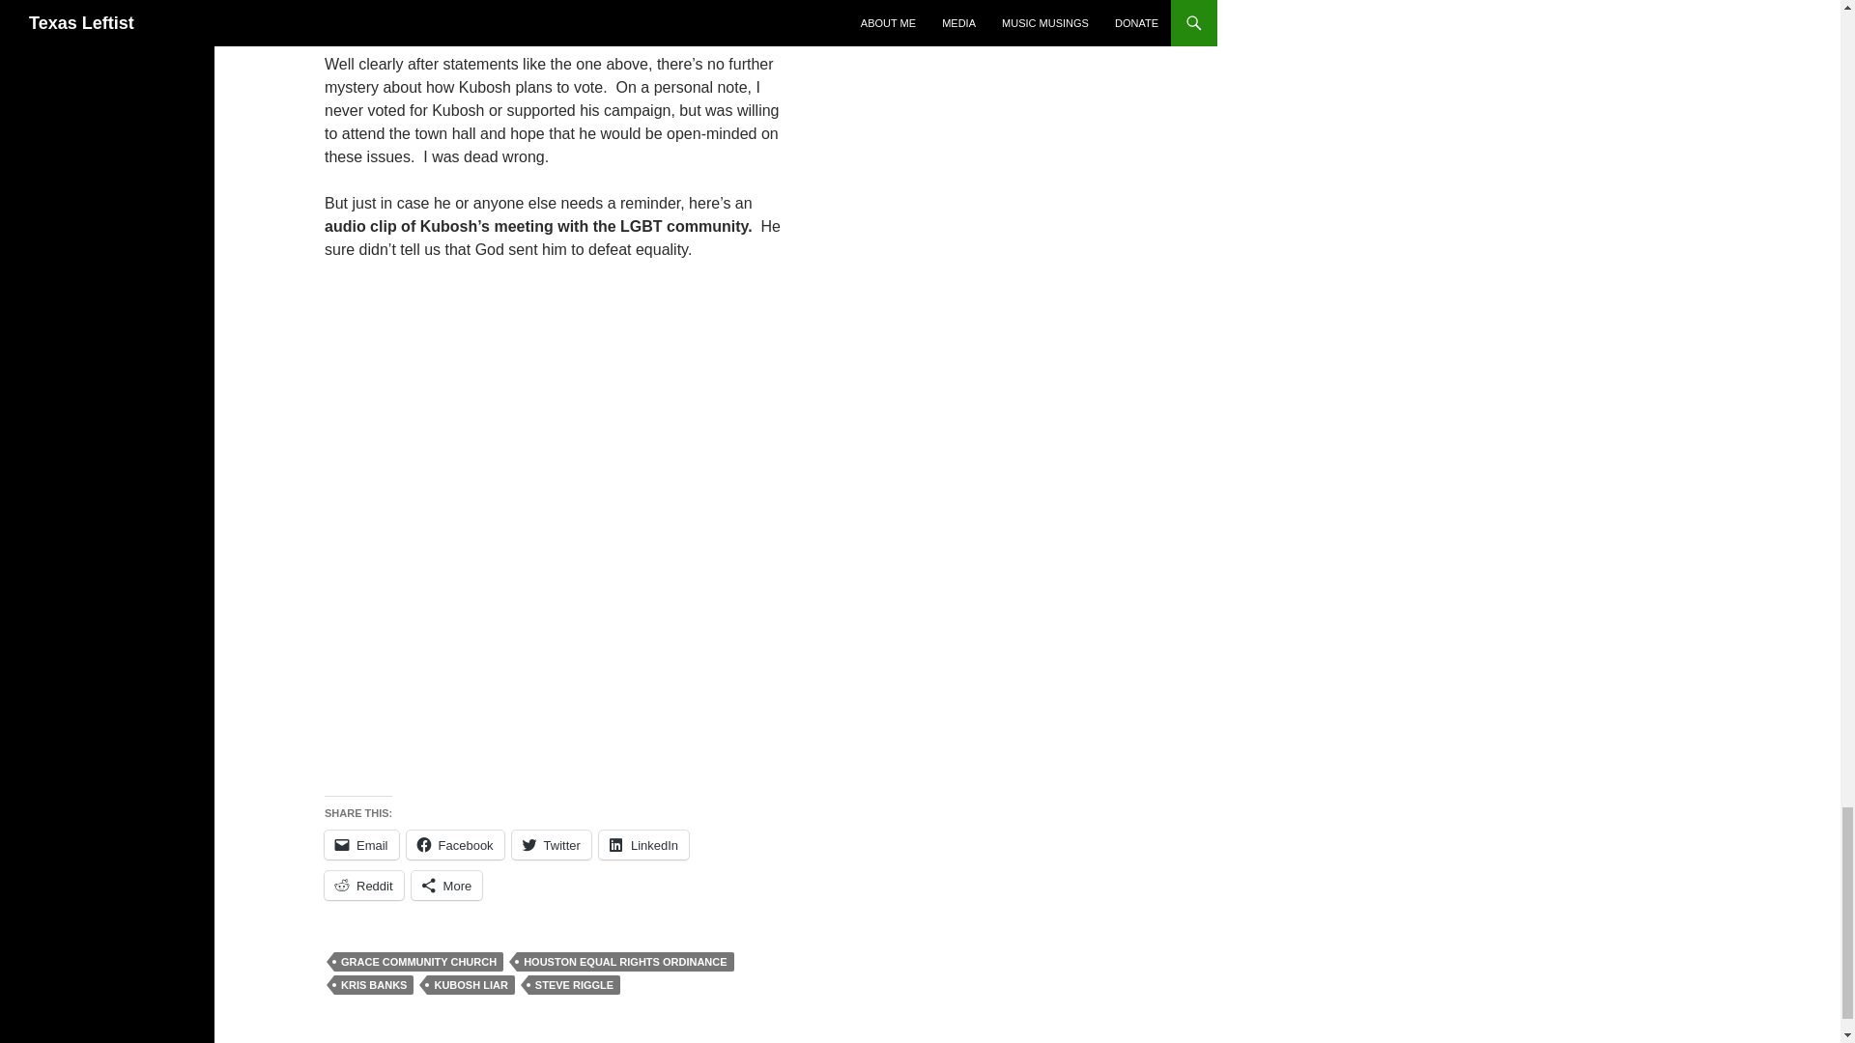  Describe the element at coordinates (361, 844) in the screenshot. I see `Click to email a link to a friend` at that location.